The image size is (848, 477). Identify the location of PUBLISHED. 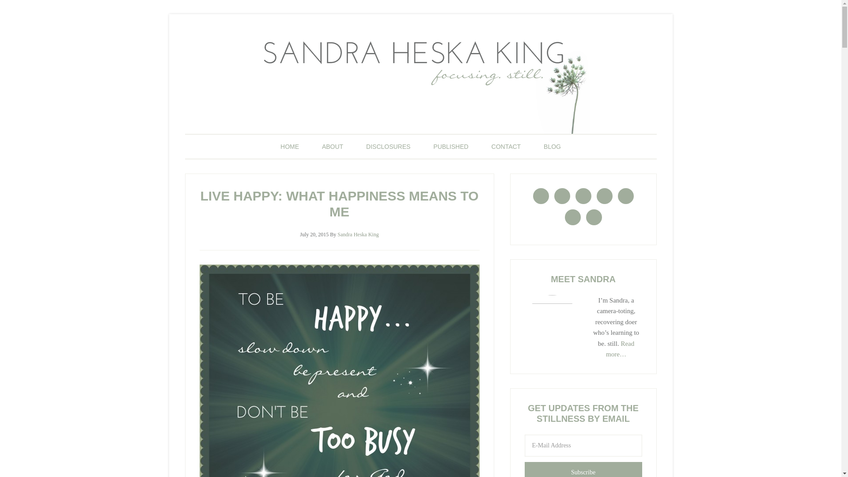
(450, 146).